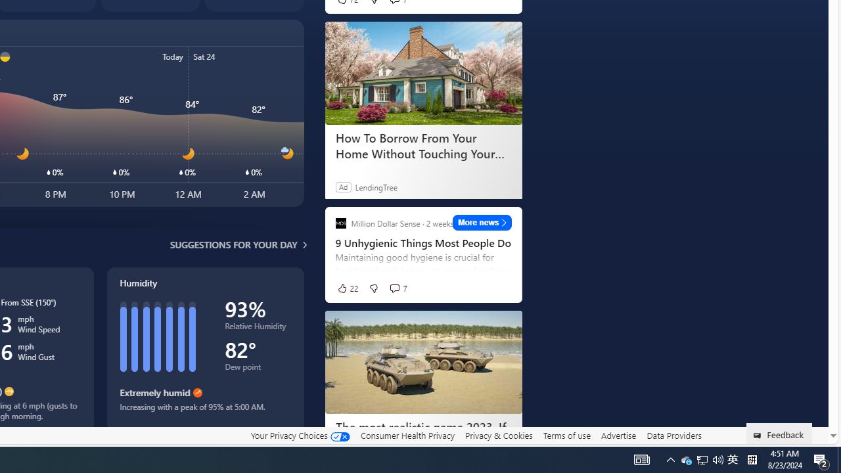  What do you see at coordinates (205, 349) in the screenshot?
I see `Humidity` at bounding box center [205, 349].